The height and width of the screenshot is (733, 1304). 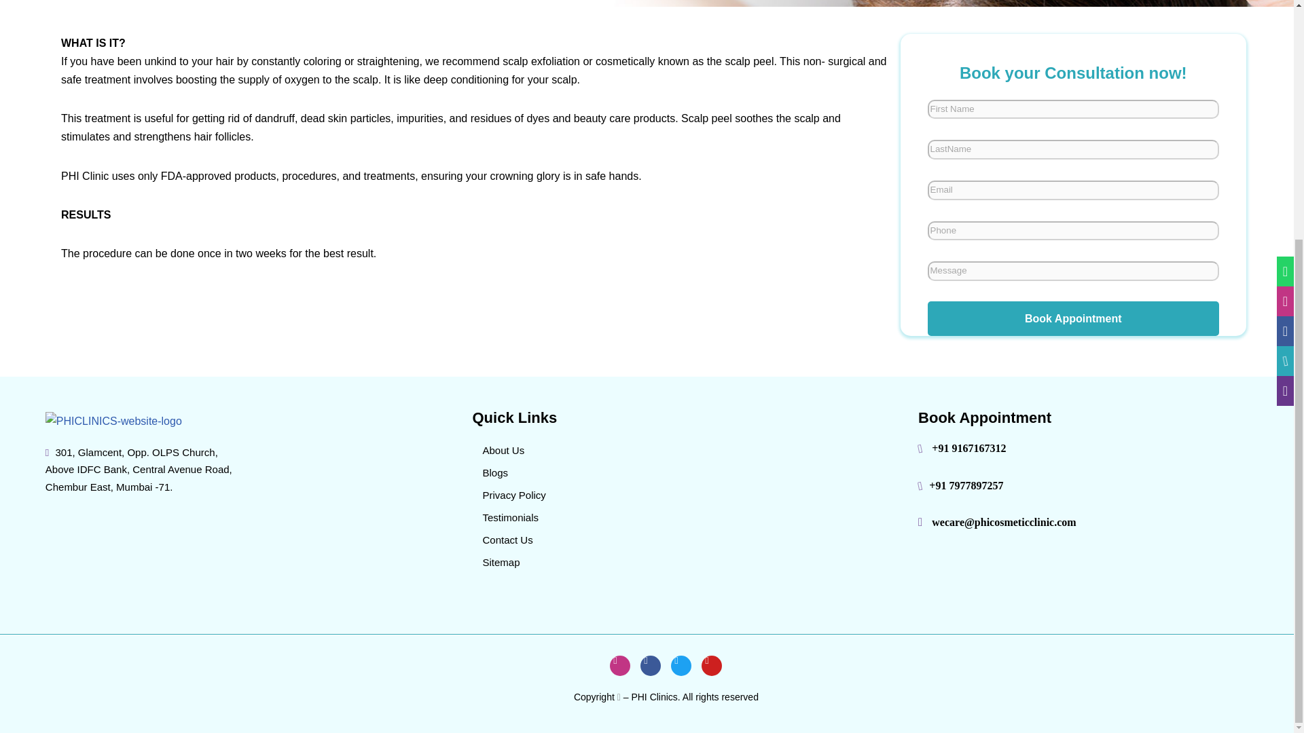 What do you see at coordinates (1028, 578) in the screenshot?
I see `phi skin and hair ` at bounding box center [1028, 578].